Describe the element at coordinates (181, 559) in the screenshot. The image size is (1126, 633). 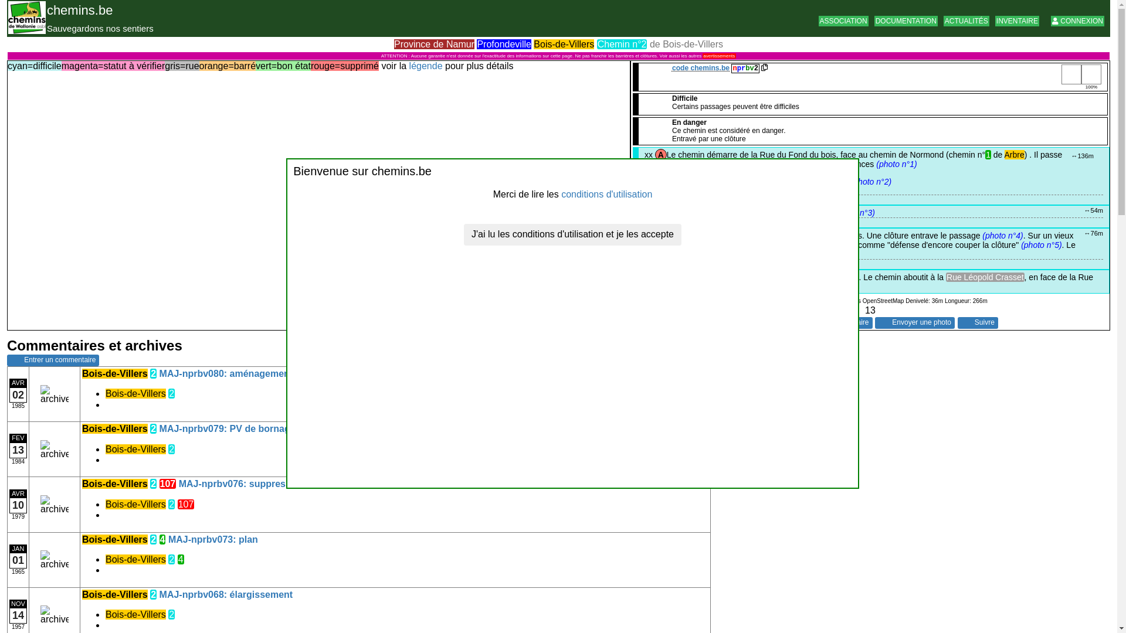
I see `4` at that location.